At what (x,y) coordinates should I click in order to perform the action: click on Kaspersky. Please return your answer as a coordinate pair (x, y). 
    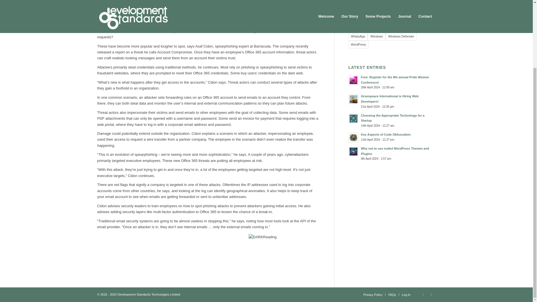
    Looking at the image, I should click on (420, 0).